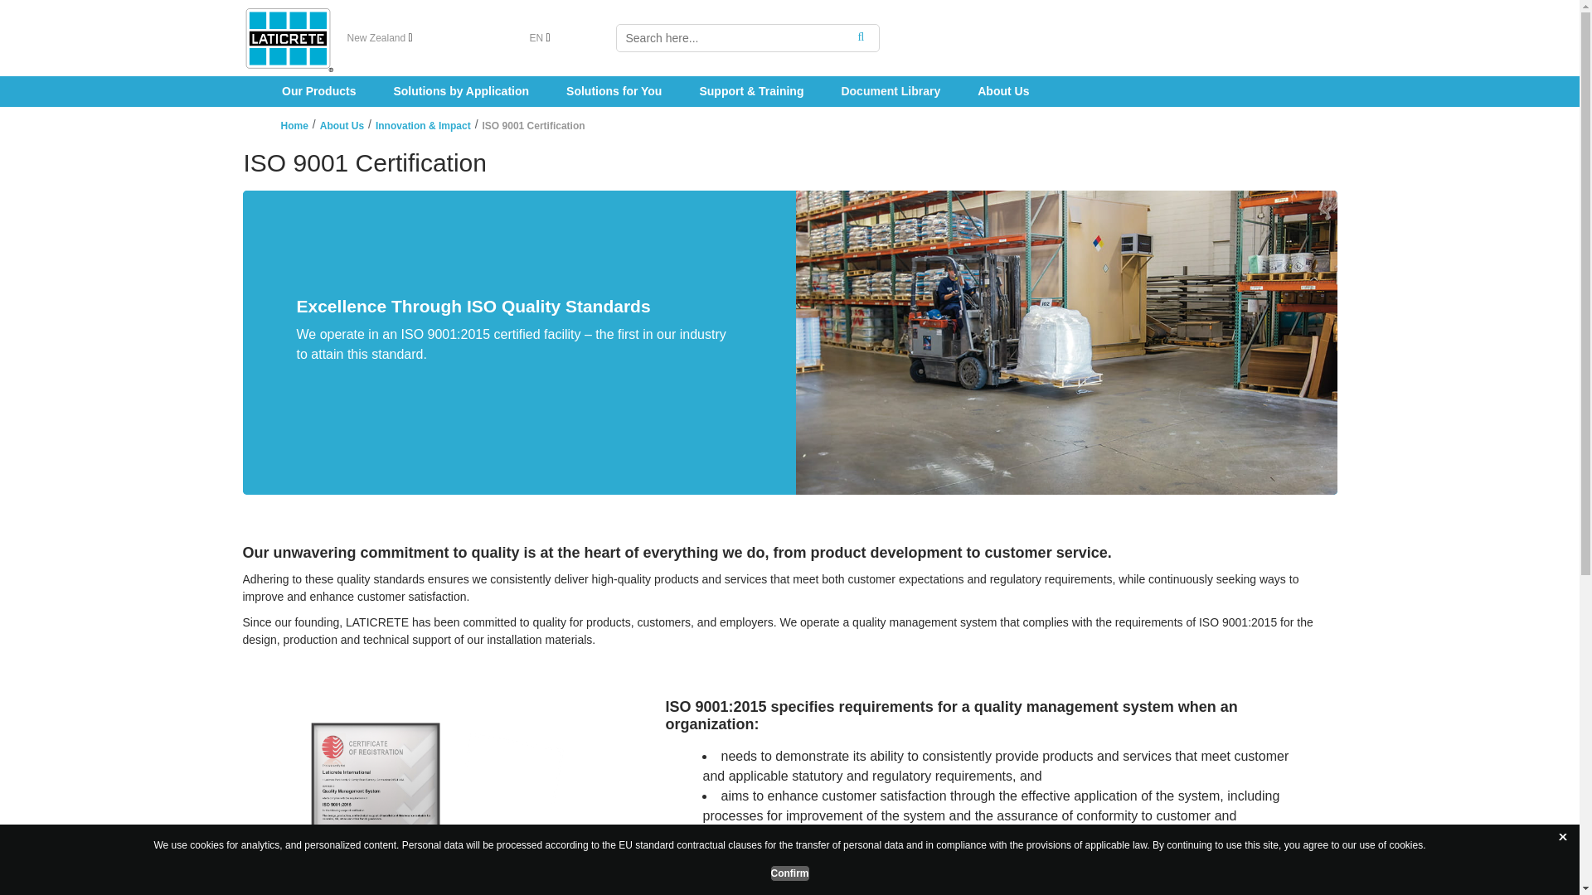 The height and width of the screenshot is (895, 1592). Describe the element at coordinates (342, 125) in the screenshot. I see `About Us` at that location.